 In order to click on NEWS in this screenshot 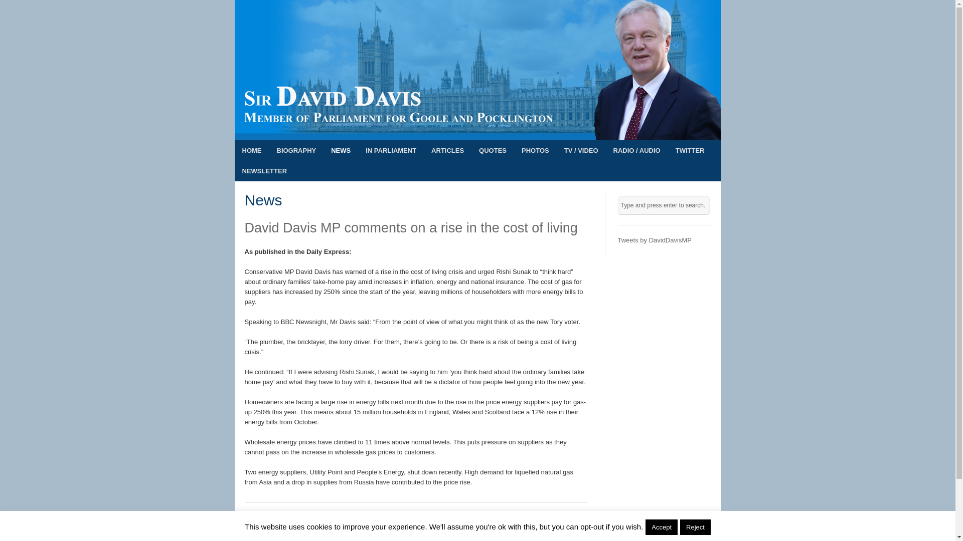, I will do `click(341, 150)`.